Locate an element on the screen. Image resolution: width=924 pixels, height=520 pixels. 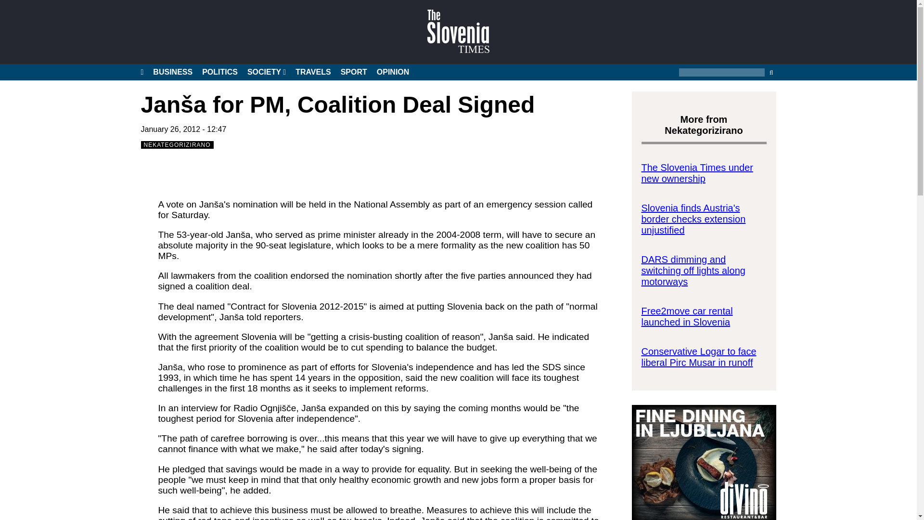
SPORT is located at coordinates (354, 72).